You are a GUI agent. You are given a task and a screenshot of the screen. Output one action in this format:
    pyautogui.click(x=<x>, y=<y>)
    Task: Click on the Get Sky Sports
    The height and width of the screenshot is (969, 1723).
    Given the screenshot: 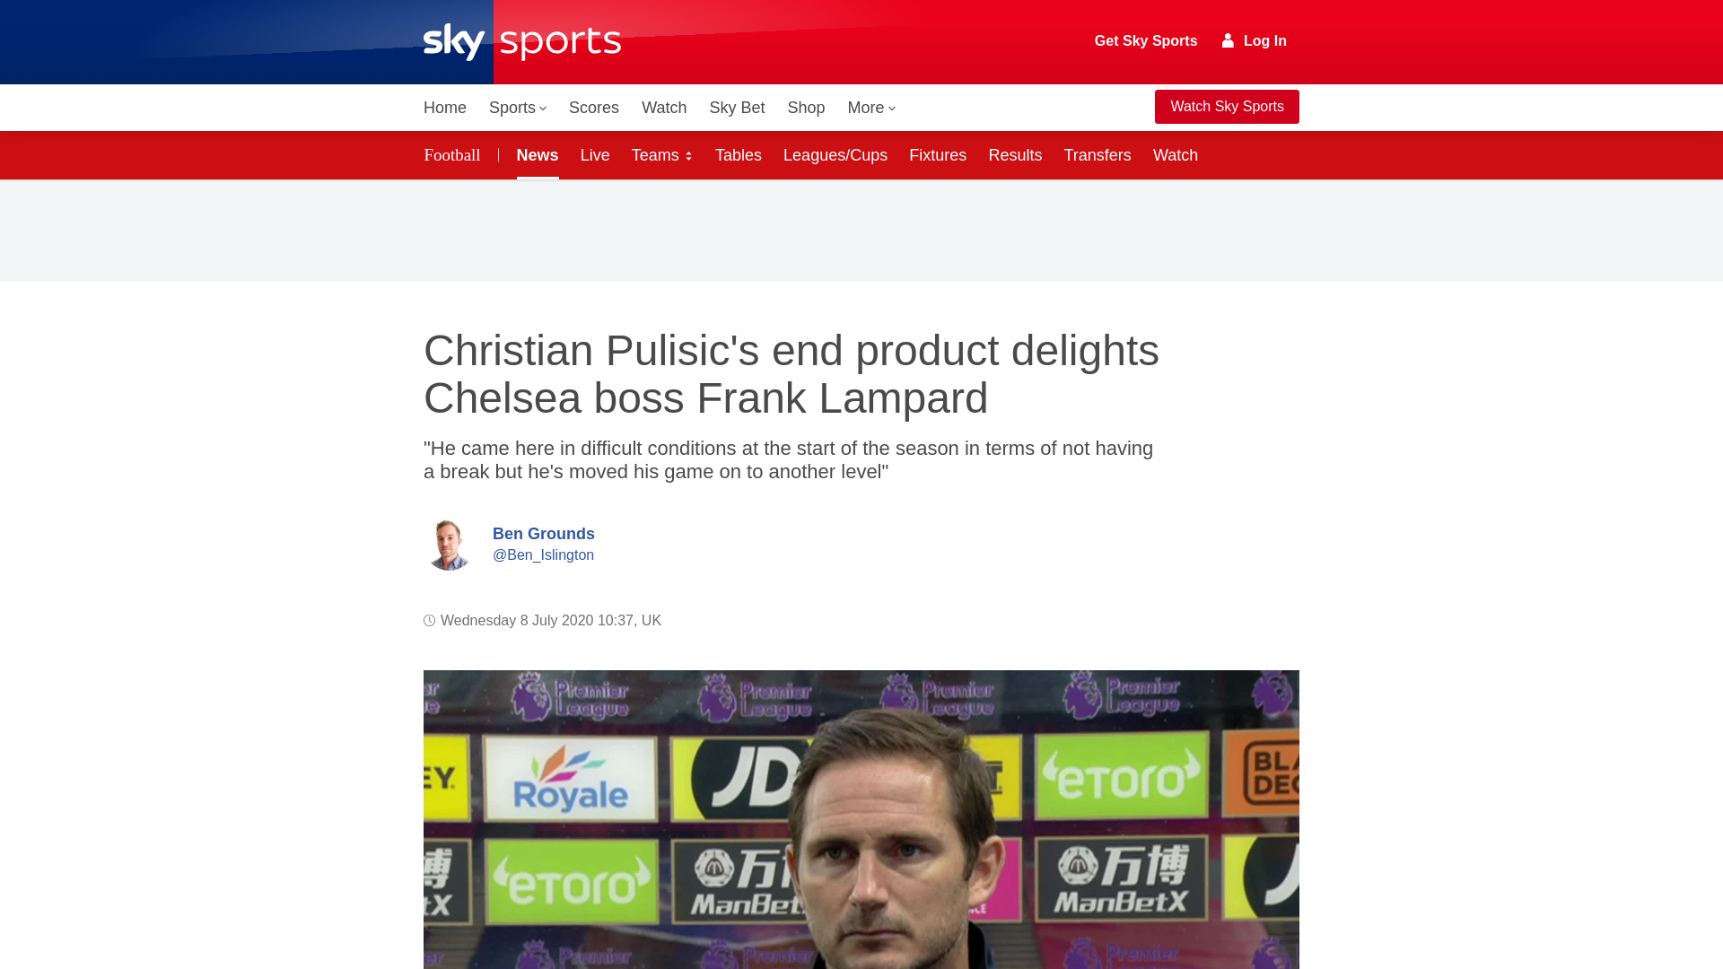 What is the action you would take?
    pyautogui.click(x=1147, y=41)
    